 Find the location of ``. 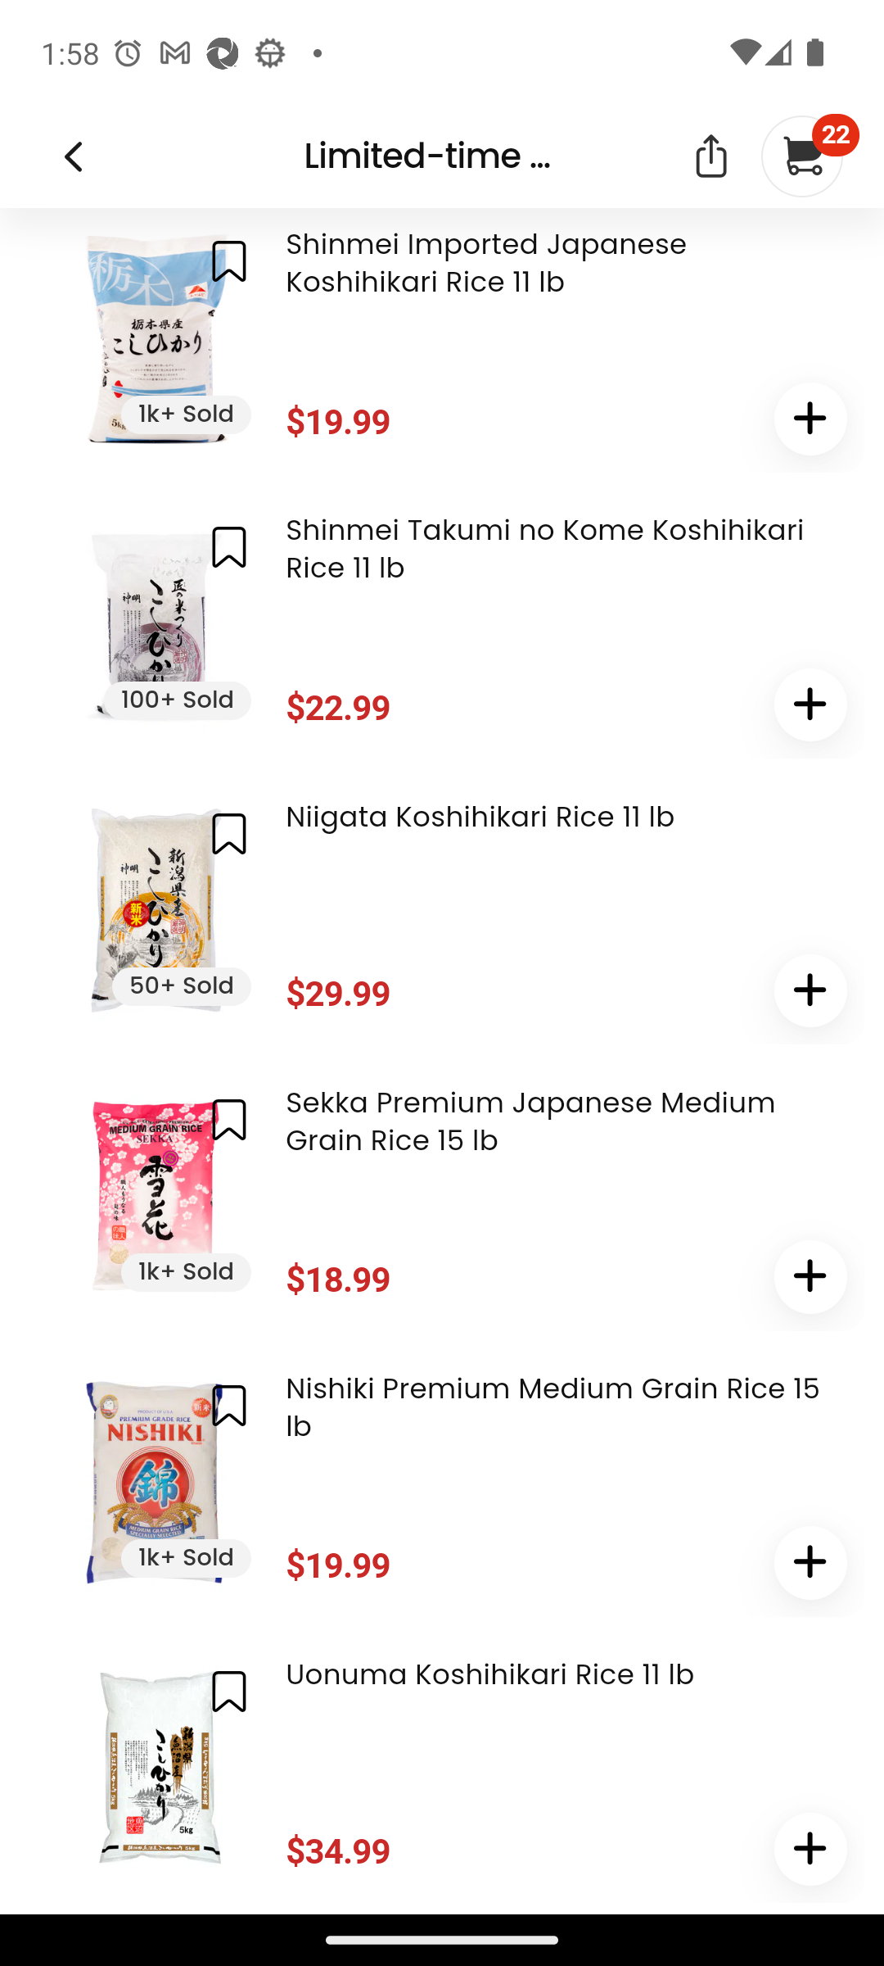

 is located at coordinates (810, 993).